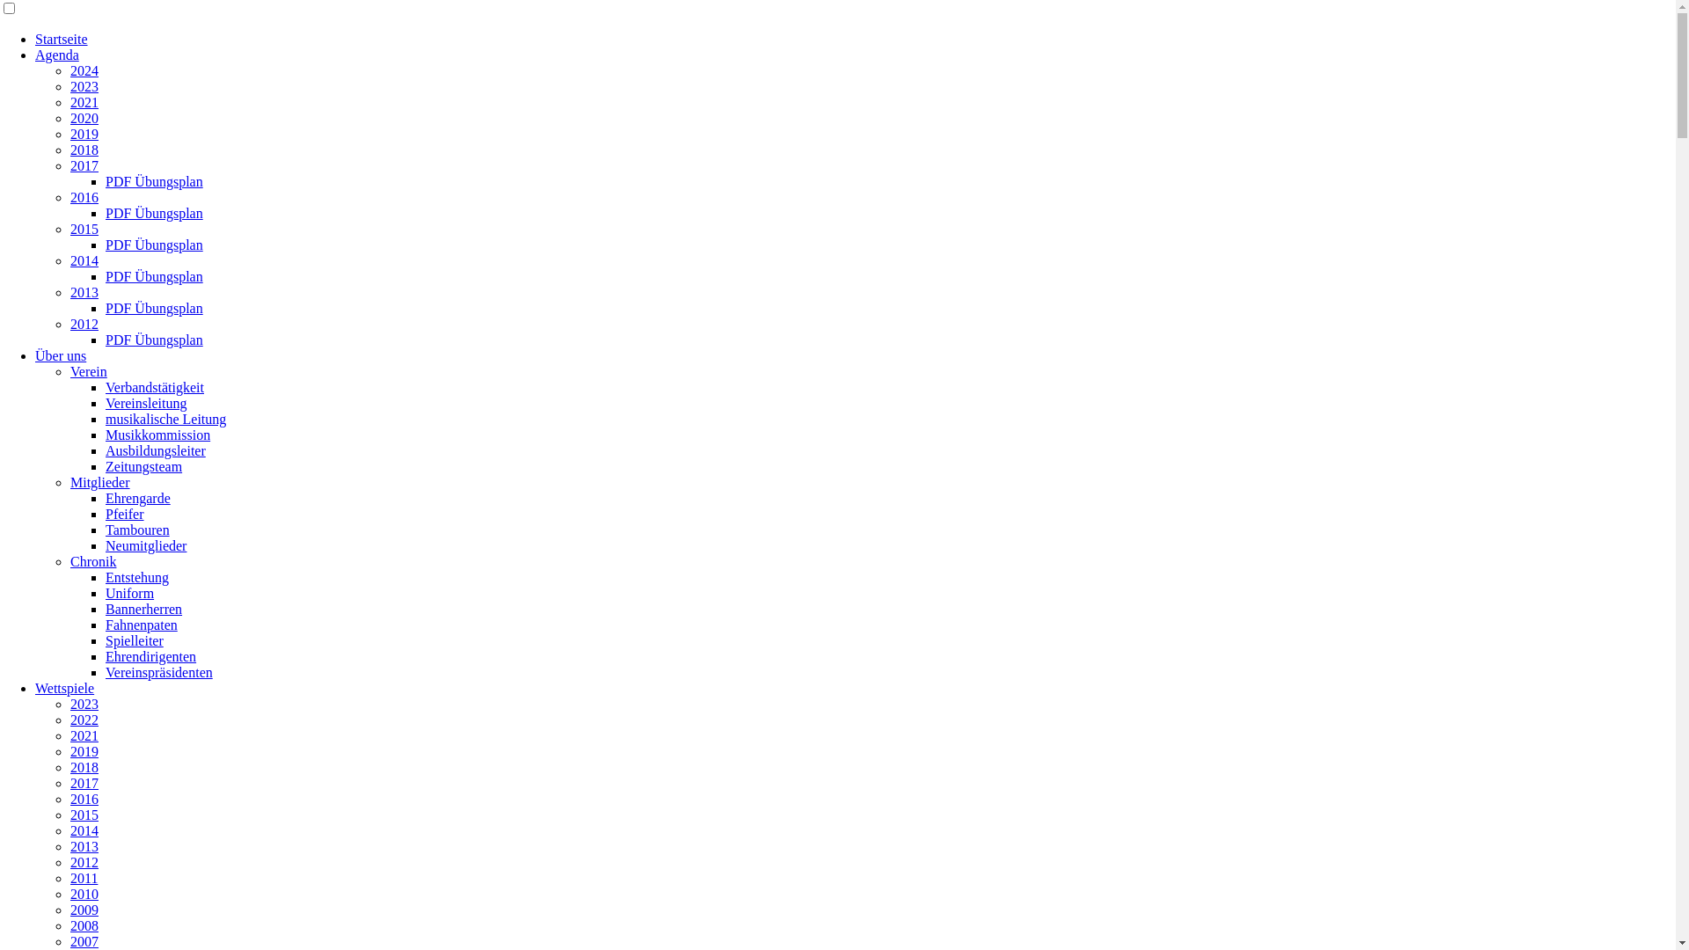 This screenshot has height=950, width=1689. Describe the element at coordinates (84, 197) in the screenshot. I see `2016` at that location.